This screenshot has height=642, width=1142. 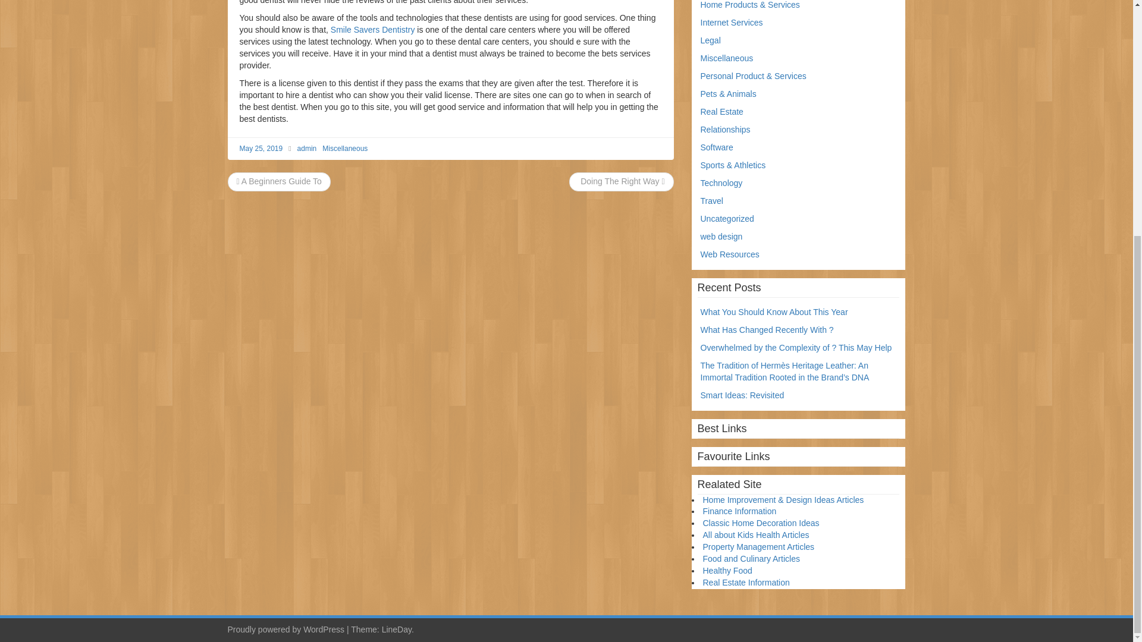 What do you see at coordinates (261, 149) in the screenshot?
I see `May 25, 2019` at bounding box center [261, 149].